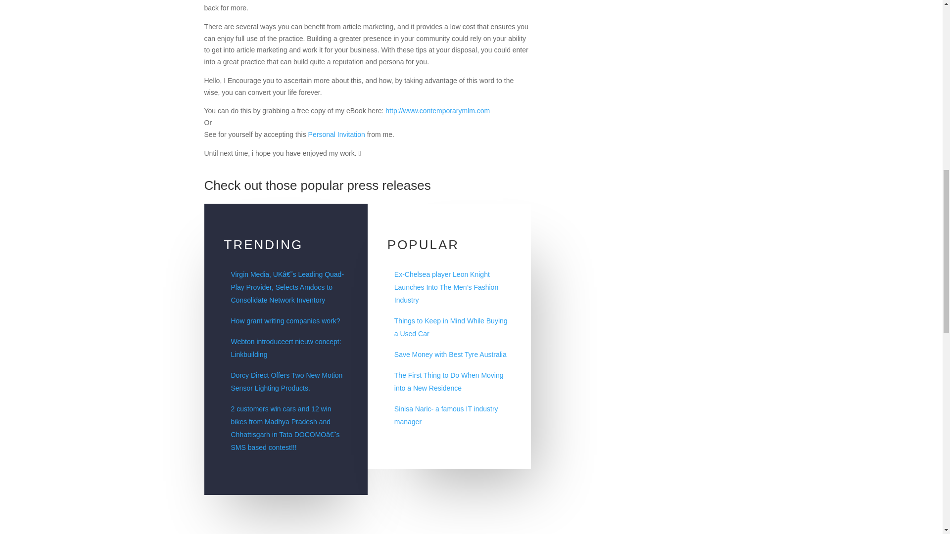 This screenshot has height=534, width=950. What do you see at coordinates (336, 134) in the screenshot?
I see `Personal Invitation` at bounding box center [336, 134].